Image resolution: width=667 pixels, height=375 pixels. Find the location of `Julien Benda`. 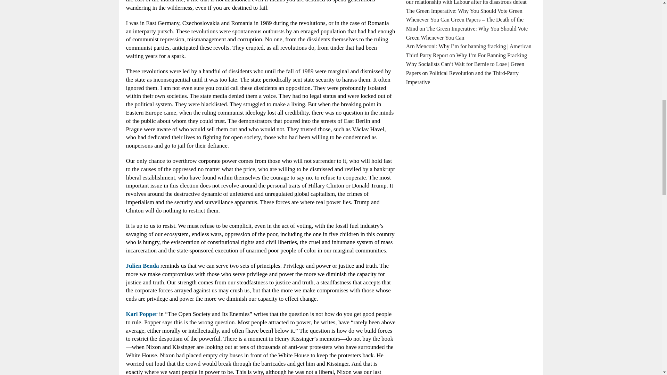

Julien Benda is located at coordinates (142, 266).